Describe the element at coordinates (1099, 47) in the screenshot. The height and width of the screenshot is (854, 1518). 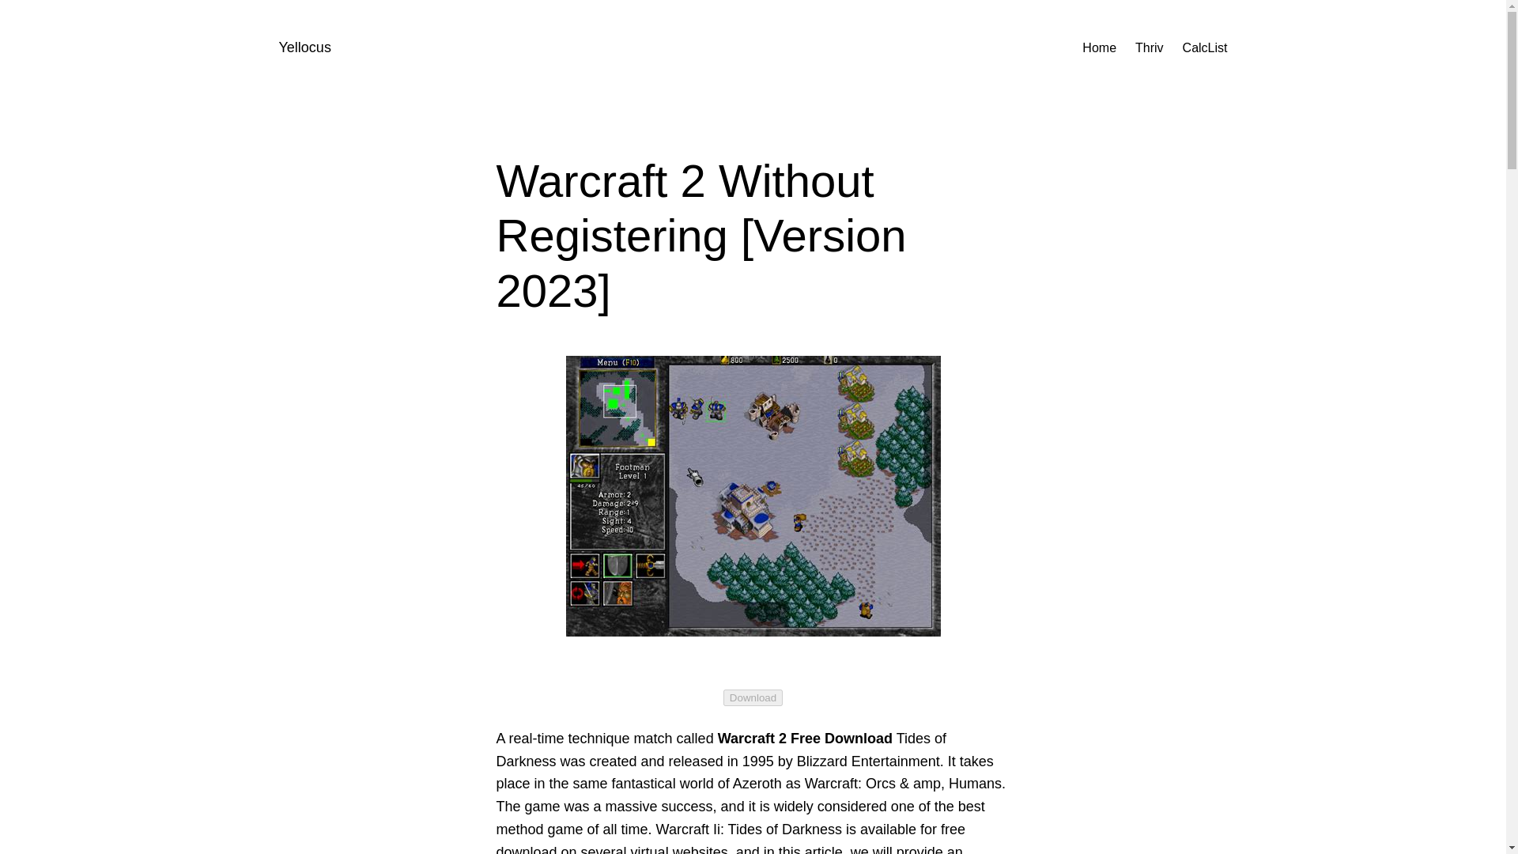
I see `Home` at that location.